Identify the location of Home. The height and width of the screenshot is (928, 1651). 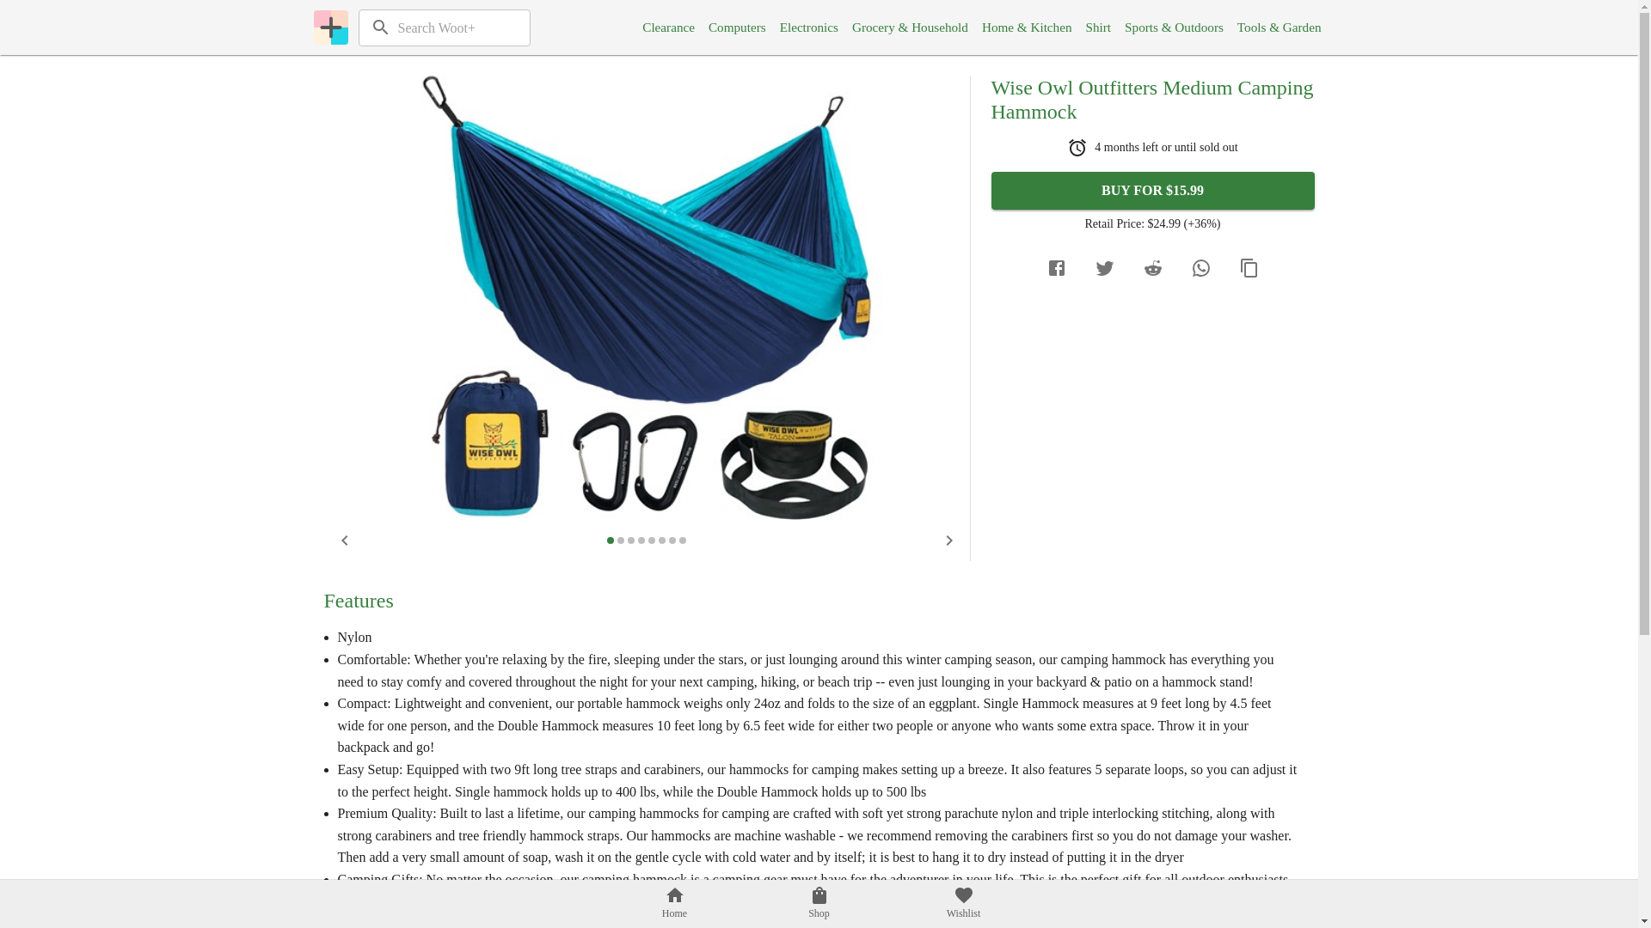
(674, 904).